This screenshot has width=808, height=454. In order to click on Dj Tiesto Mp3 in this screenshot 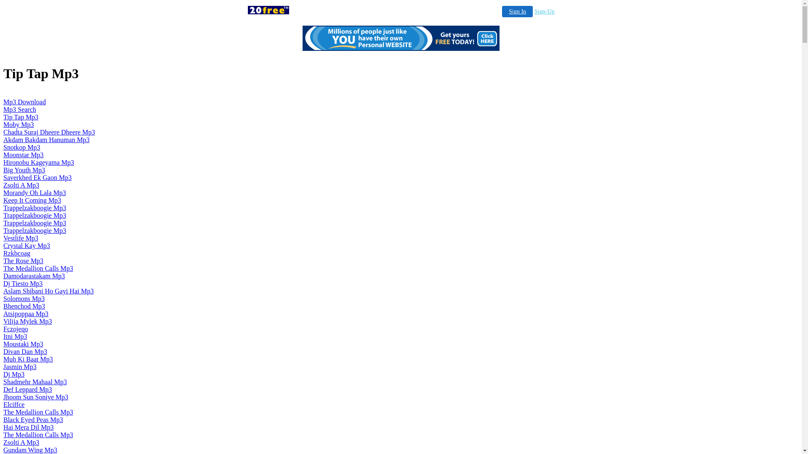, I will do `click(23, 283)`.